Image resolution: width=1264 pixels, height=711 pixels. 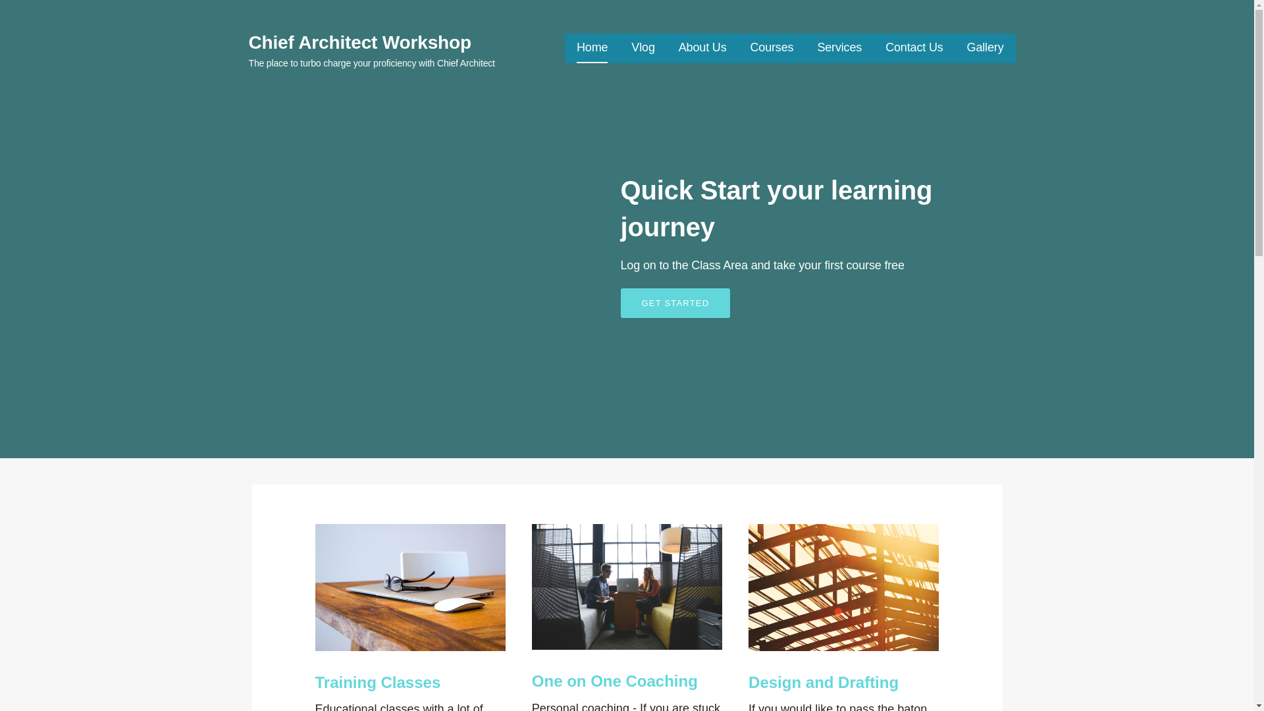 What do you see at coordinates (703, 48) in the screenshot?
I see `About Us` at bounding box center [703, 48].